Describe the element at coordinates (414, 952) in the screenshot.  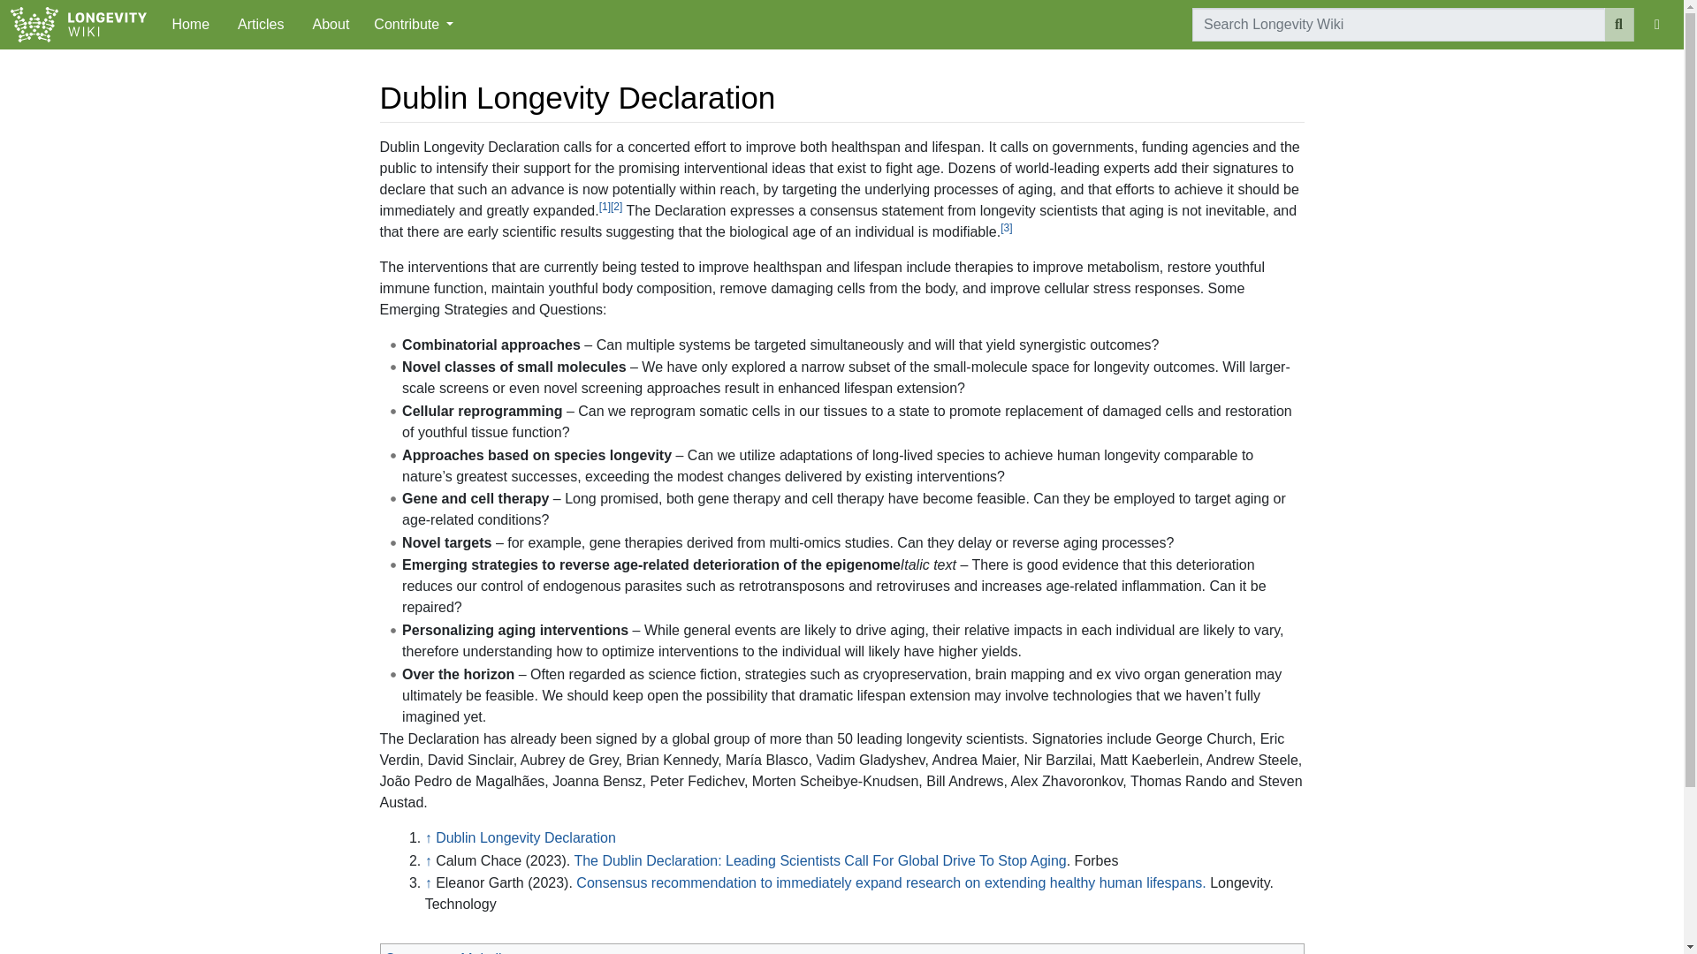
I see `Category` at that location.